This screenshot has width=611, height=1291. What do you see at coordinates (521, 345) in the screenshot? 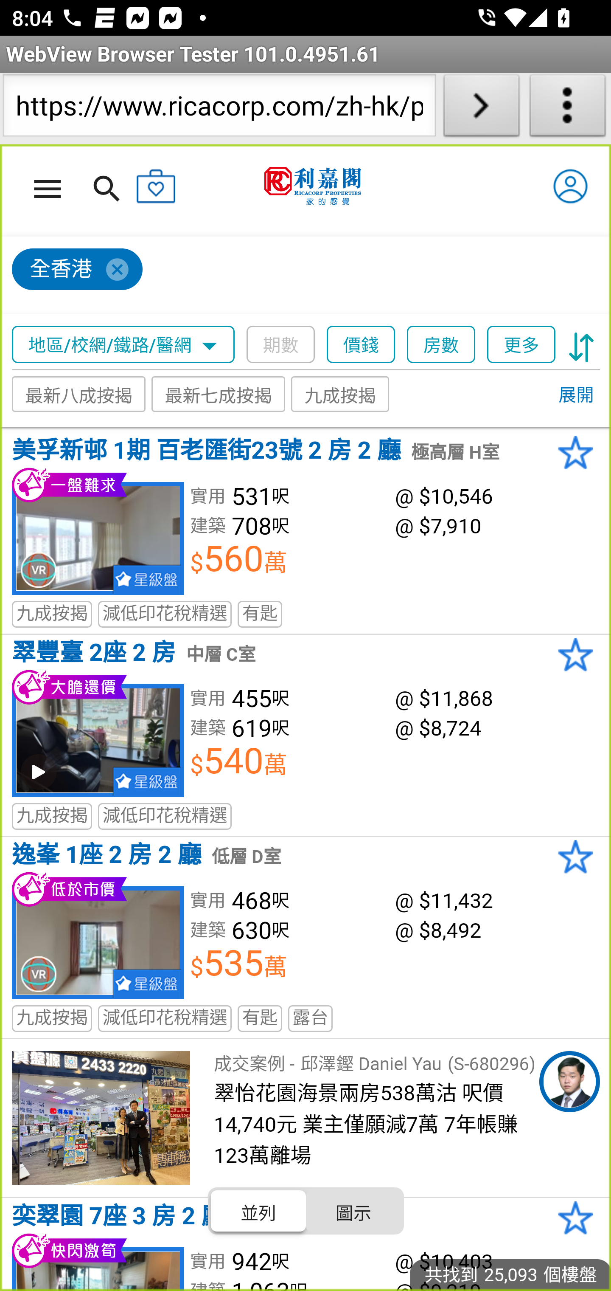
I see `更多` at bounding box center [521, 345].